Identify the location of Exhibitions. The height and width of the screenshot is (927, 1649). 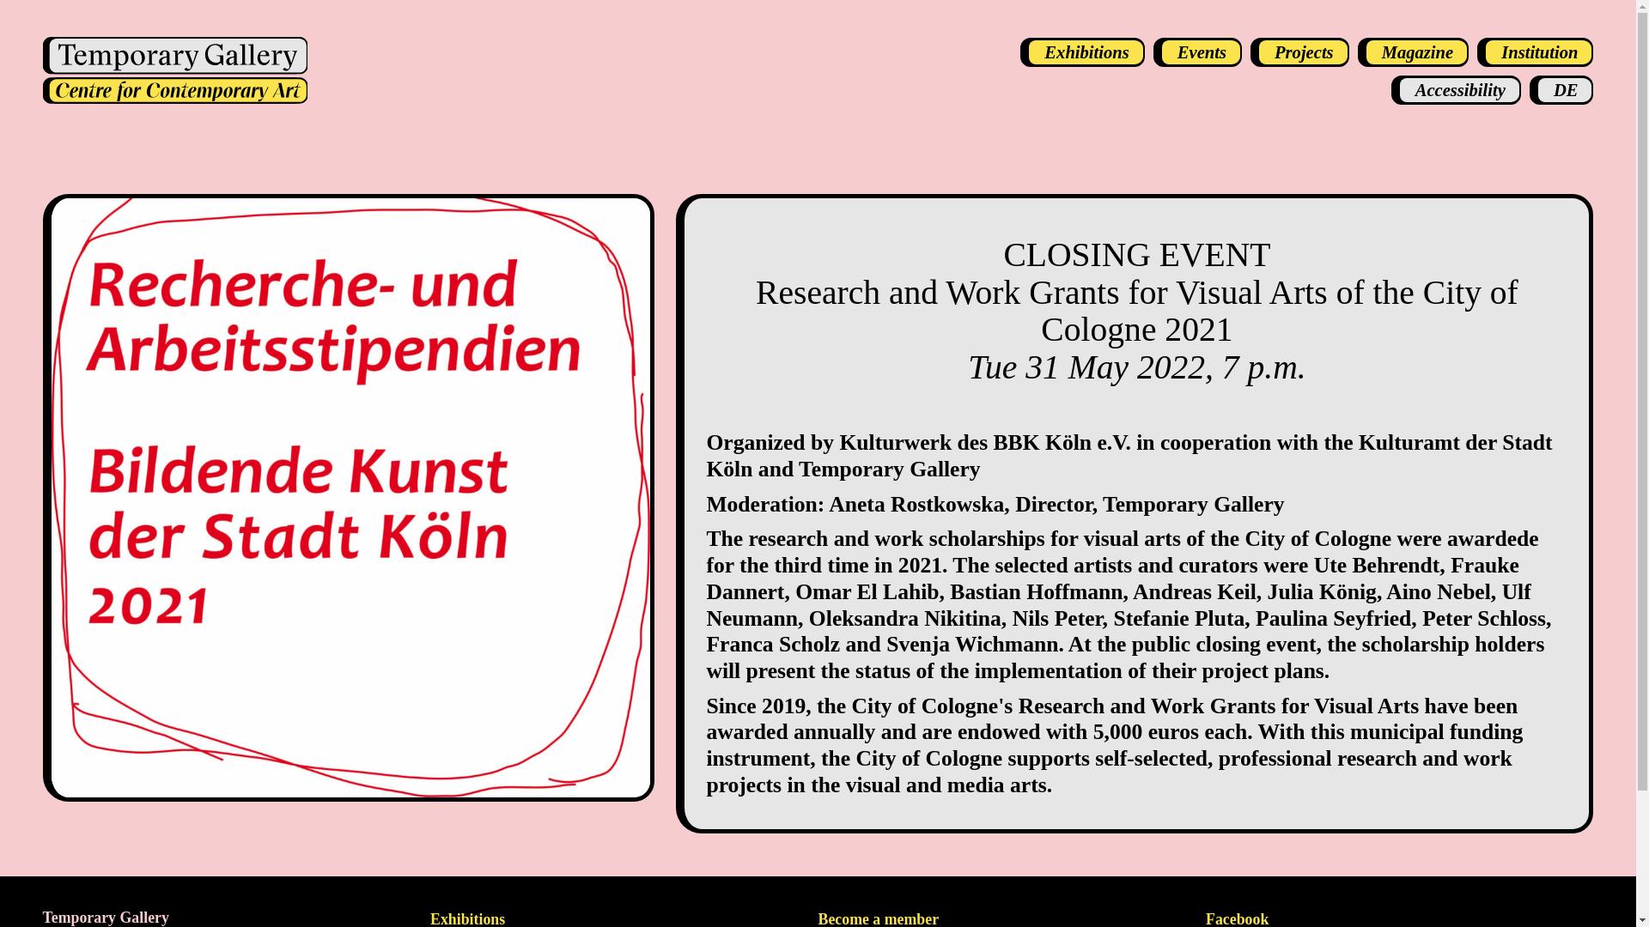
(467, 918).